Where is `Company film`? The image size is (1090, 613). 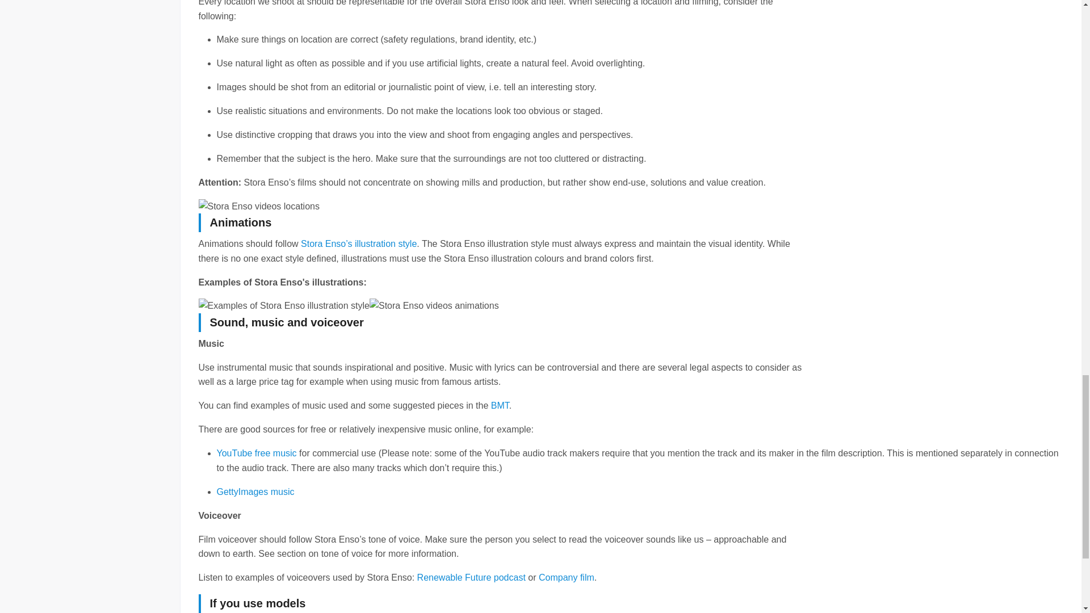 Company film is located at coordinates (566, 577).